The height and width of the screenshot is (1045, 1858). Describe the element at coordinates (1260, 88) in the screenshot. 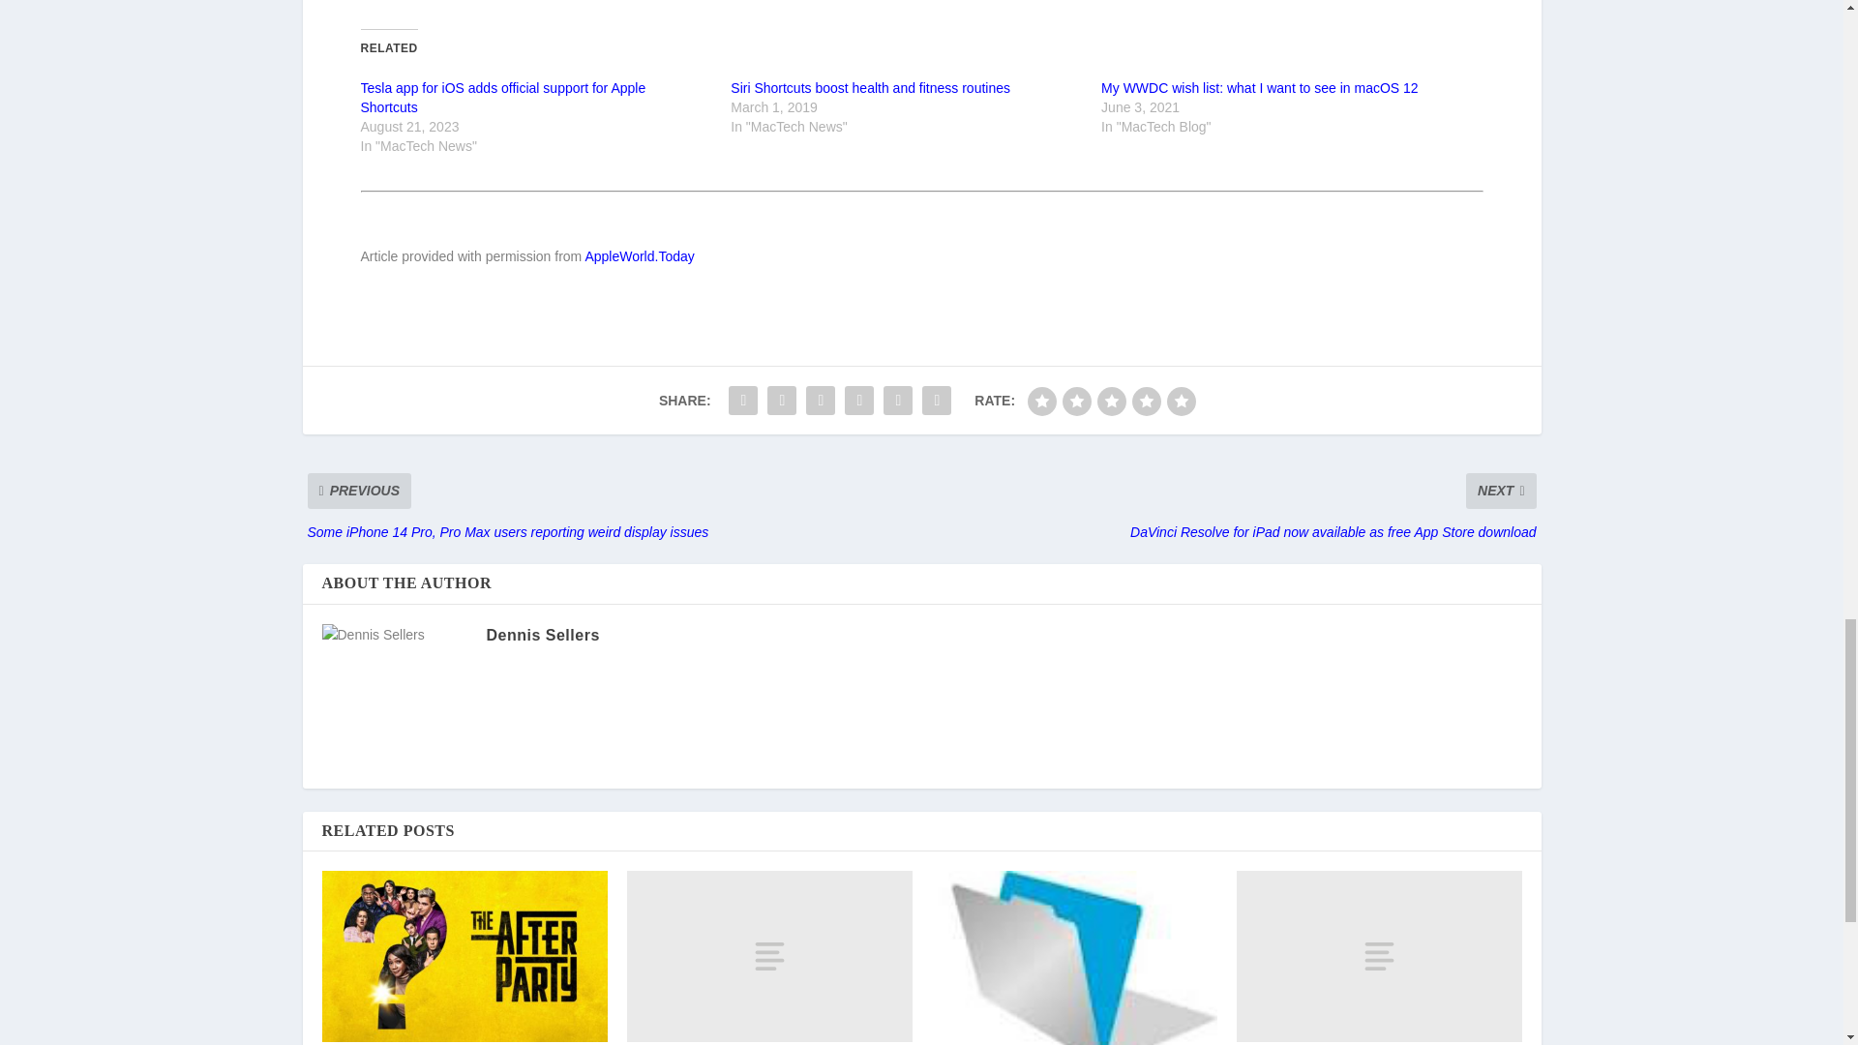

I see `My WWDC wish list: what I want to see in macOS 12` at that location.